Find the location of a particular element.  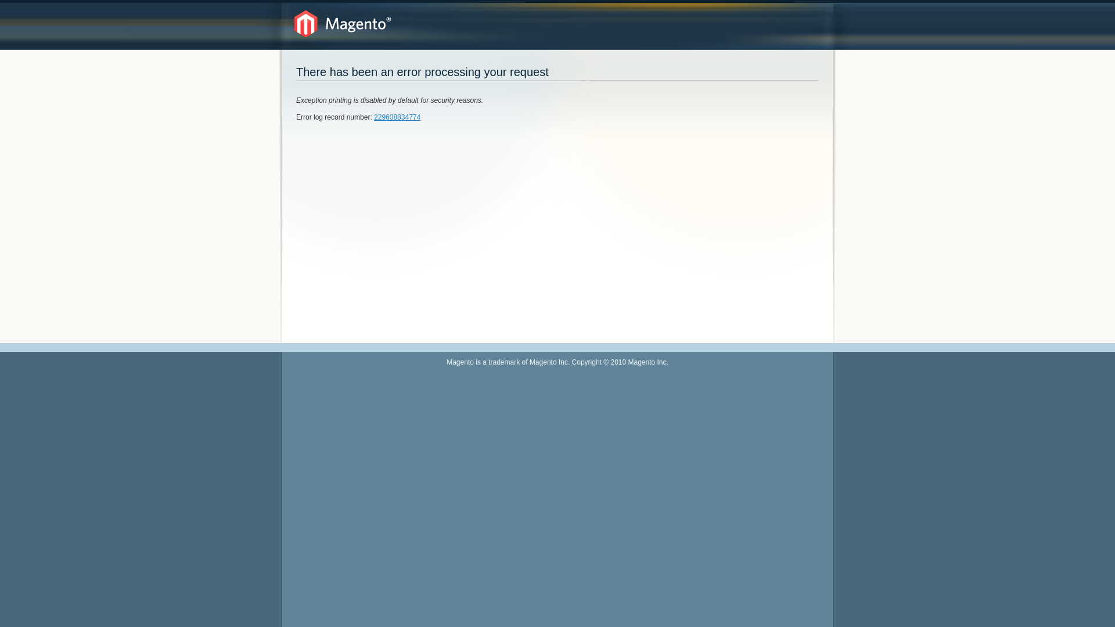

229608834774 is located at coordinates (397, 117).